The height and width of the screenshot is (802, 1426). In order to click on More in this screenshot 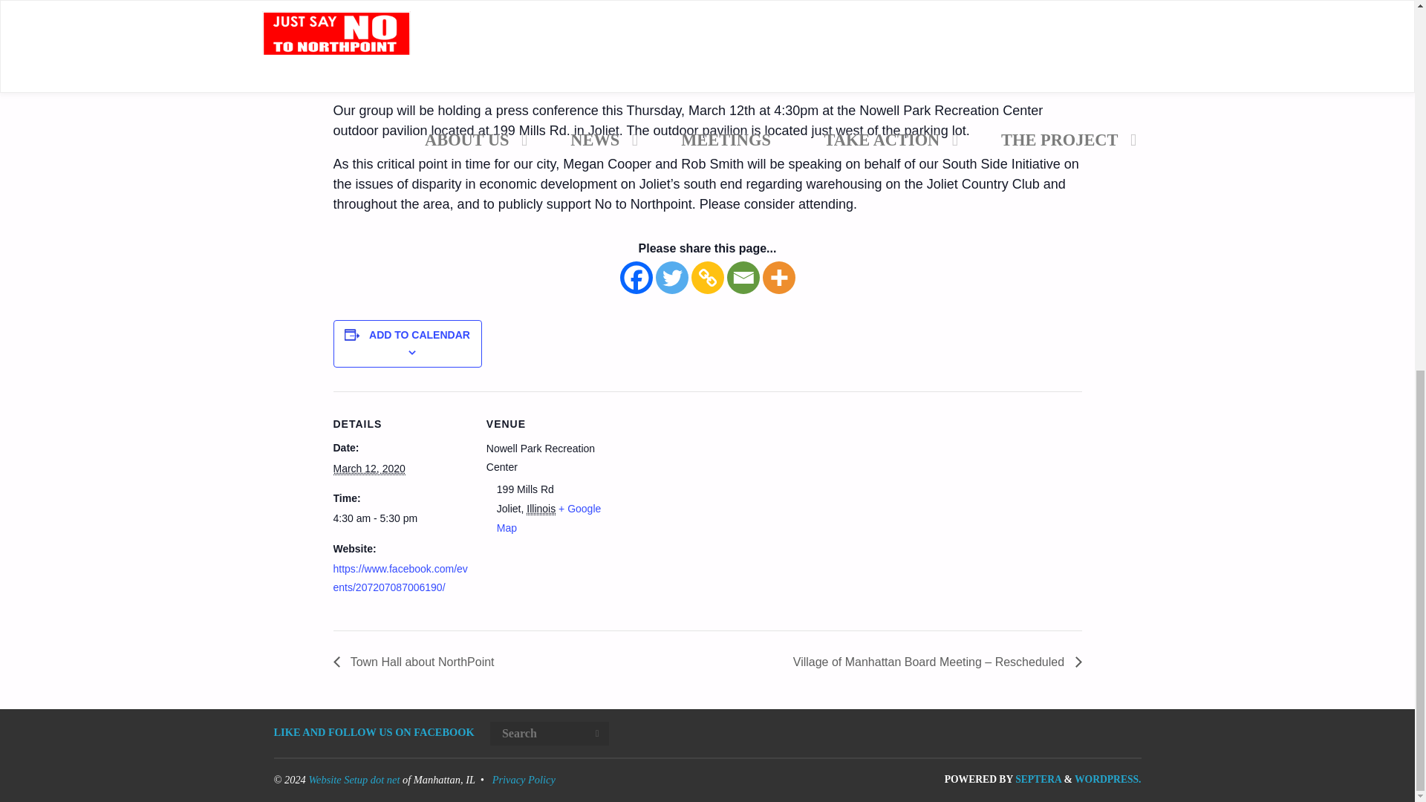, I will do `click(778, 278)`.